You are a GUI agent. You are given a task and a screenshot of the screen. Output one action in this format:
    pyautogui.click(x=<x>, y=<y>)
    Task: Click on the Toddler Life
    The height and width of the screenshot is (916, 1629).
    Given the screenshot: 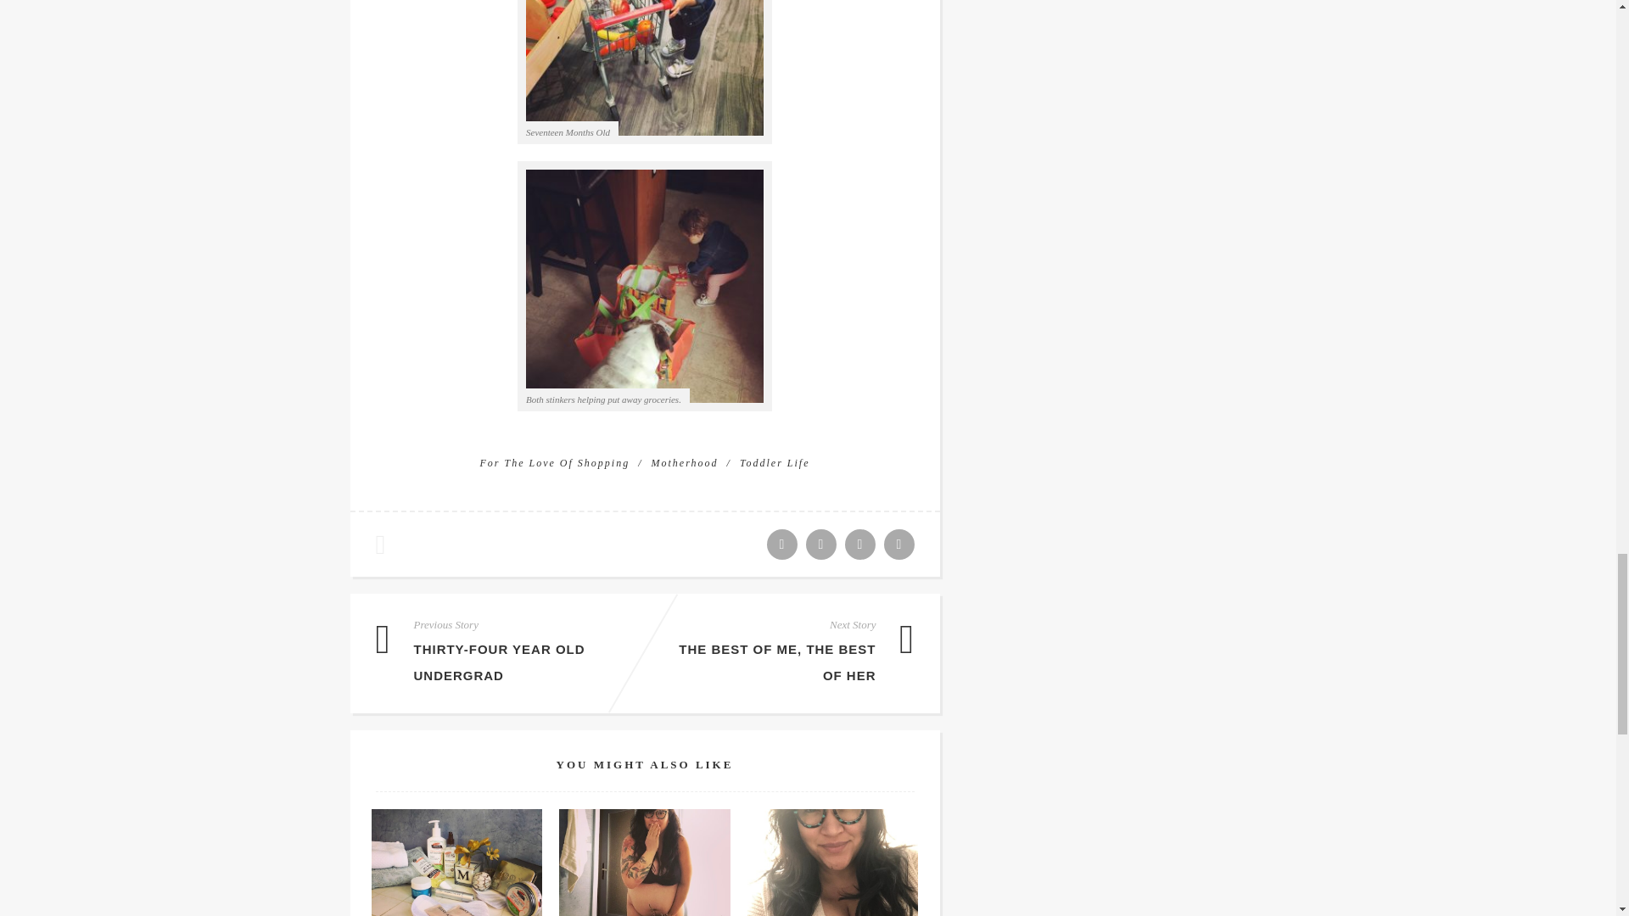 What is the action you would take?
    pyautogui.click(x=774, y=462)
    